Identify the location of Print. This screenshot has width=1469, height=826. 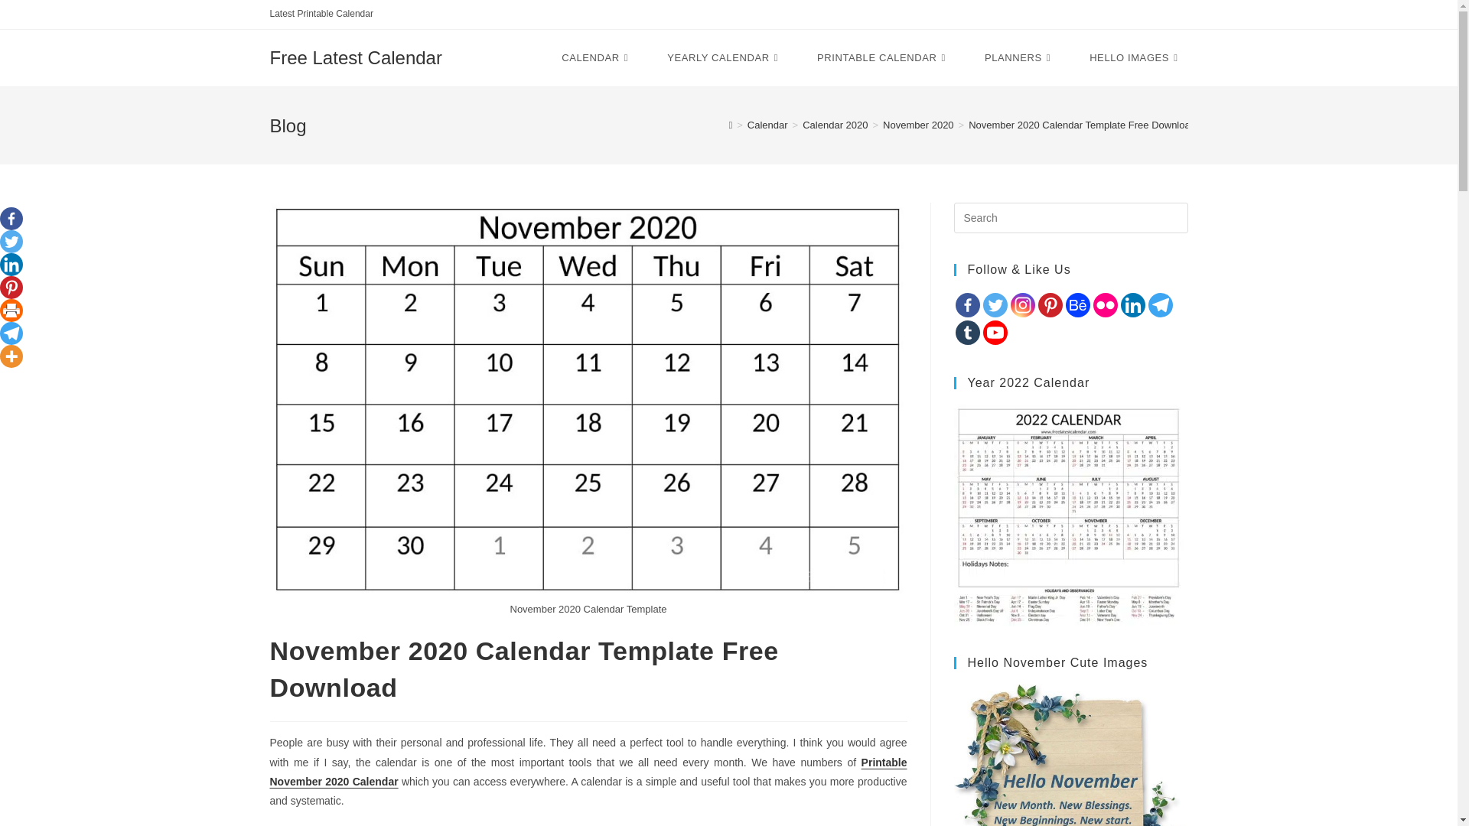
(11, 311).